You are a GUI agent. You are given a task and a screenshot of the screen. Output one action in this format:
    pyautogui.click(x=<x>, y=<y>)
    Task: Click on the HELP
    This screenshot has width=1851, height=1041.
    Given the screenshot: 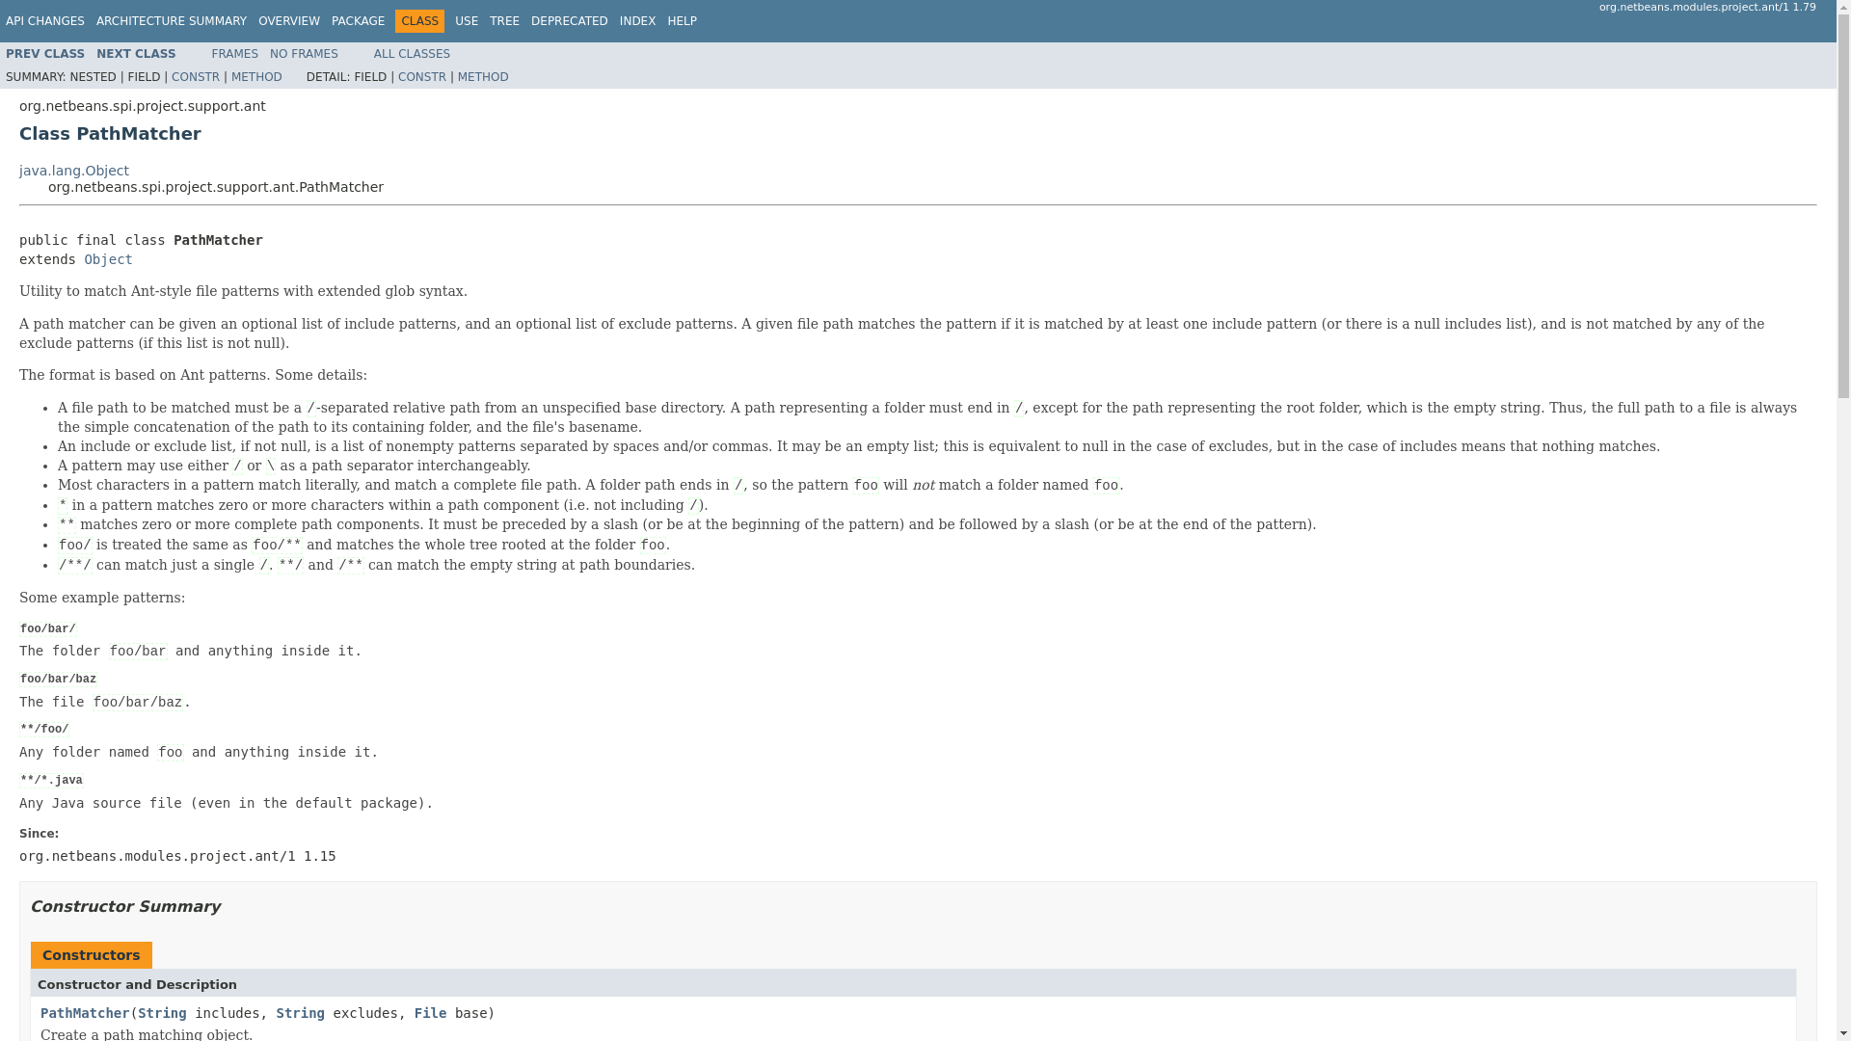 What is the action you would take?
    pyautogui.click(x=682, y=21)
    